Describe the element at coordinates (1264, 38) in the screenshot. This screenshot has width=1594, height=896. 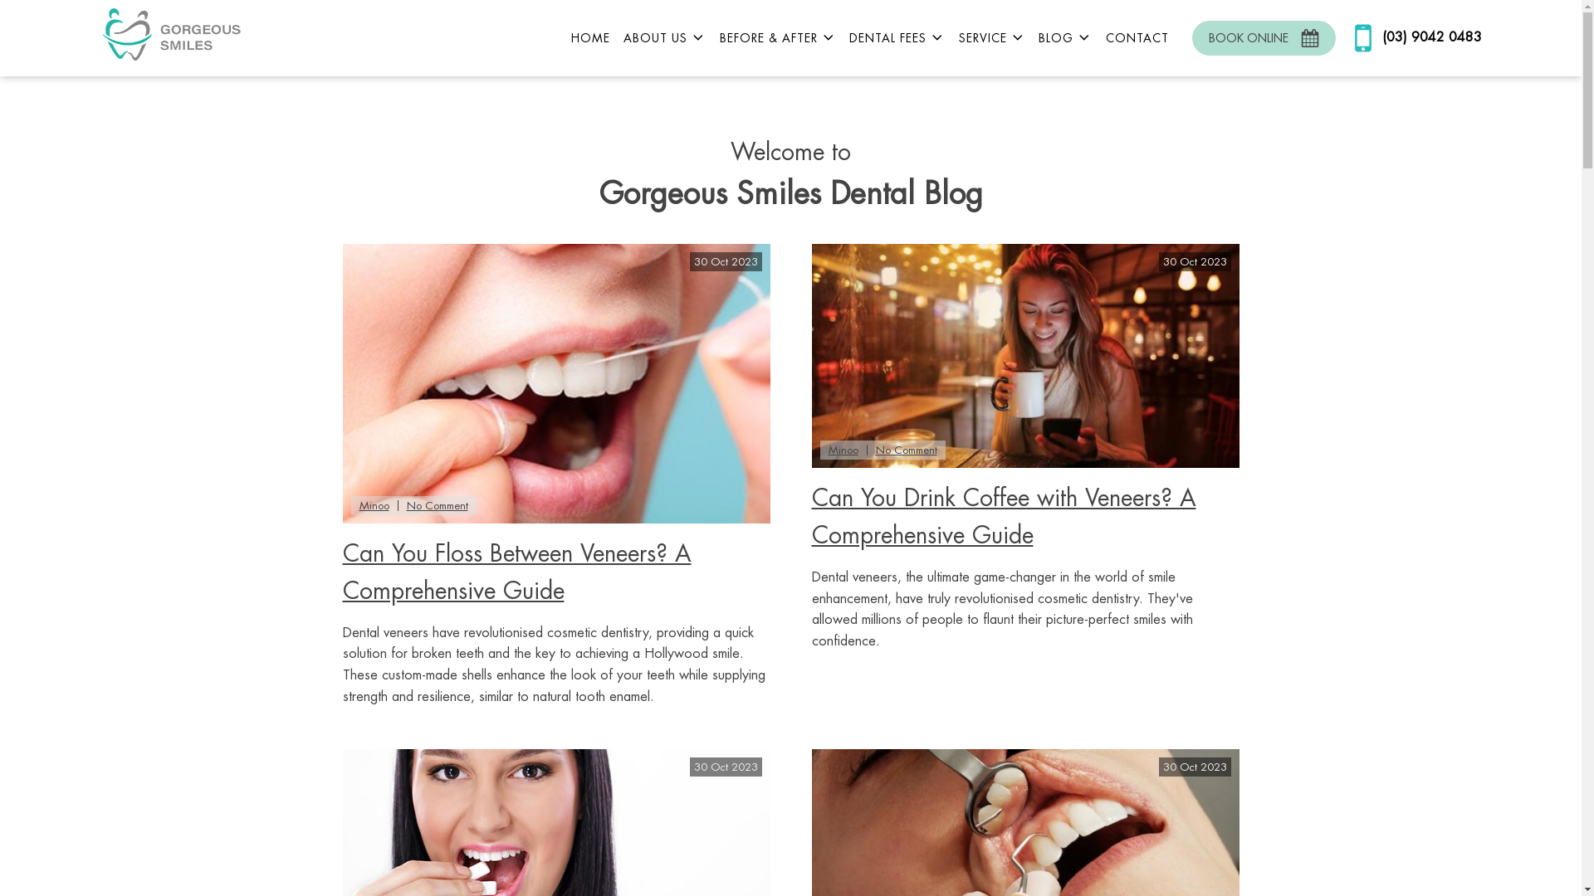
I see `BOOK ONLINE` at that location.